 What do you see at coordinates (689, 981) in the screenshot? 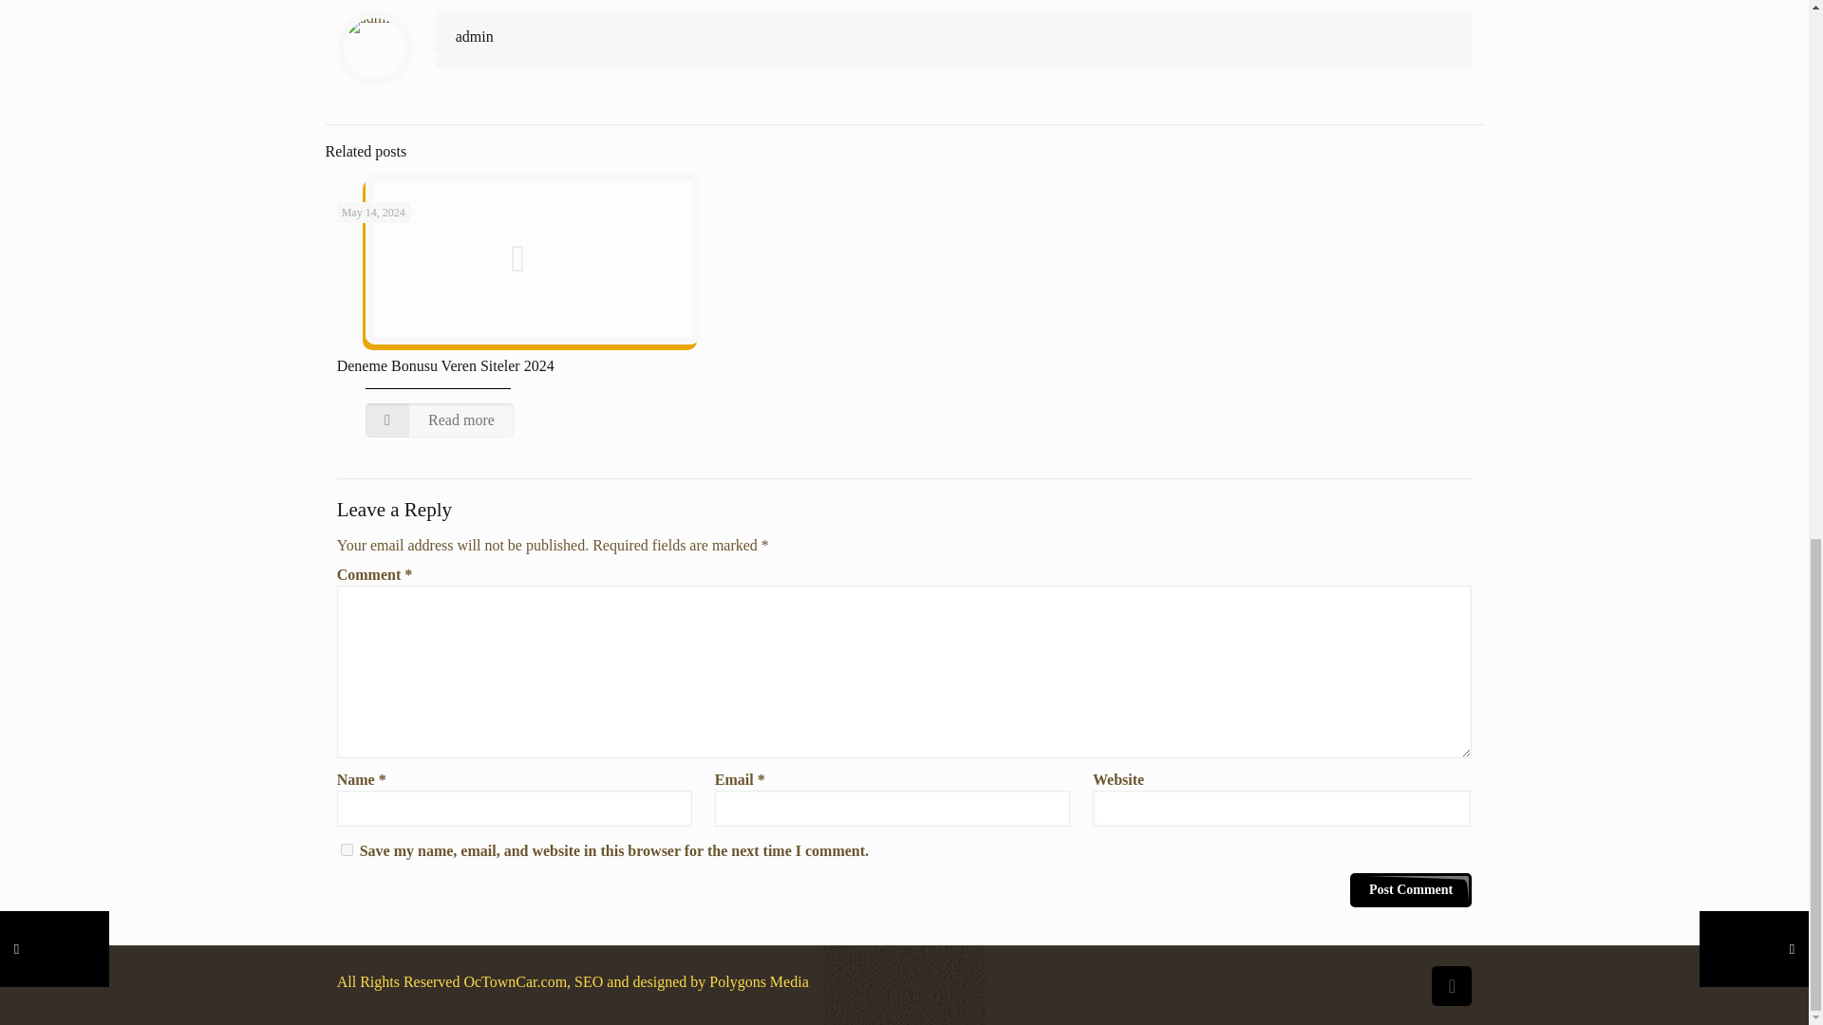
I see `SEO and designed by Polygons Media` at bounding box center [689, 981].